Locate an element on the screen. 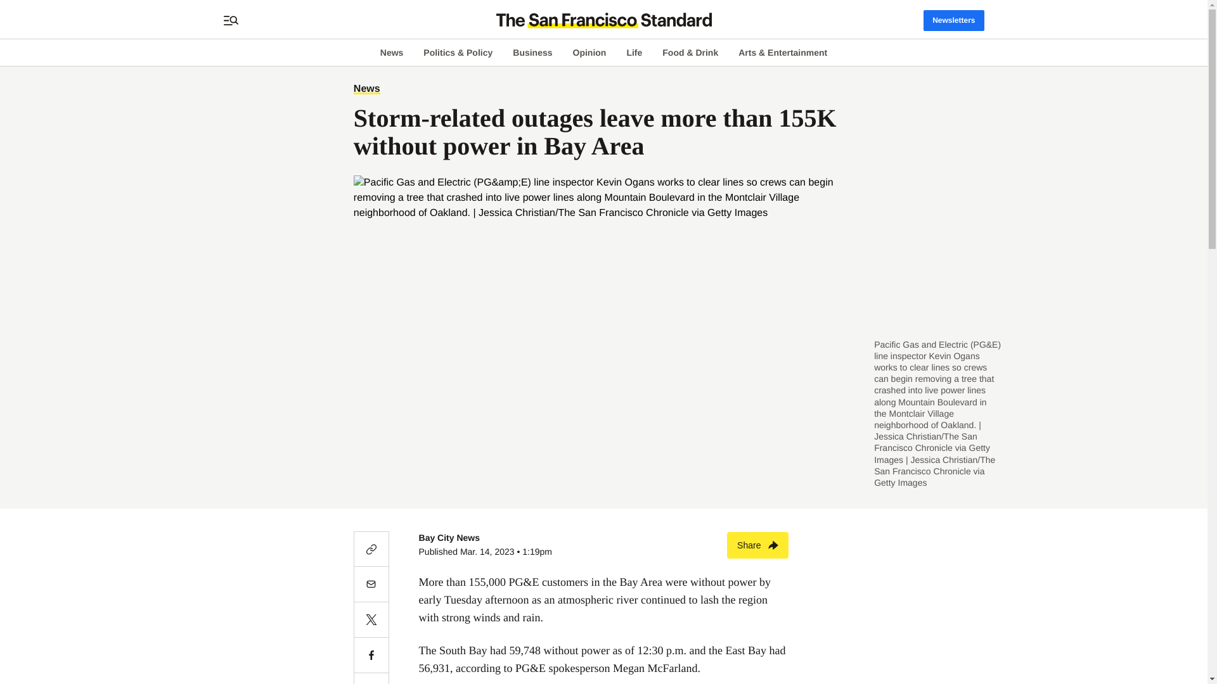  News is located at coordinates (392, 52).